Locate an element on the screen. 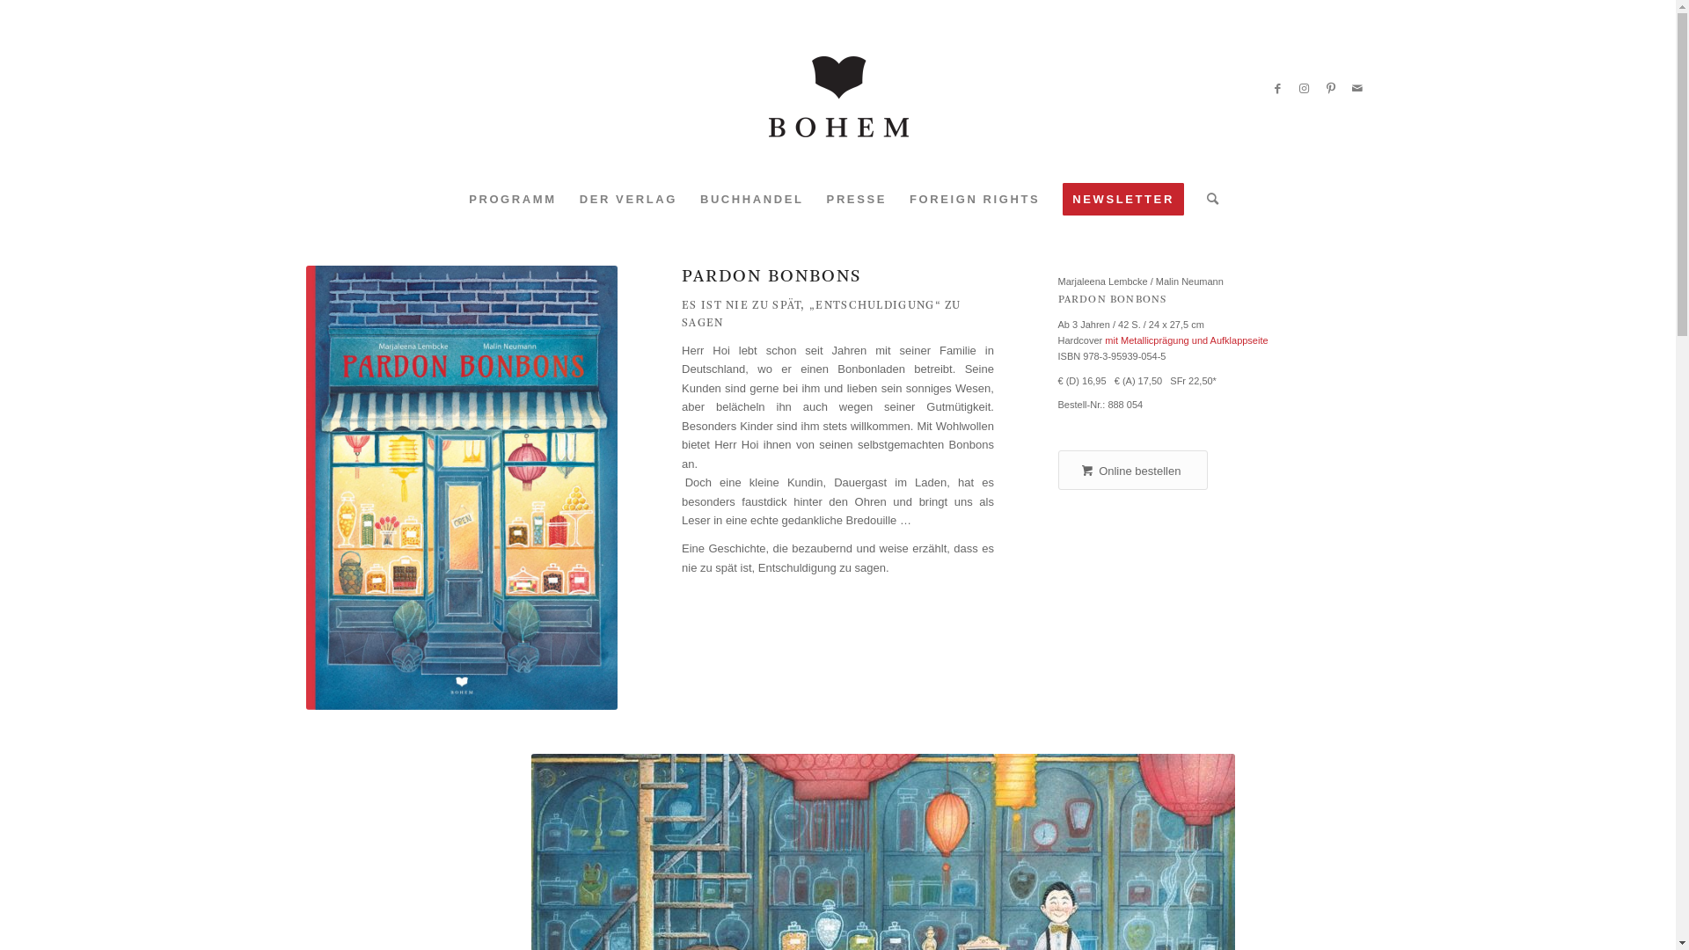 The width and height of the screenshot is (1689, 950). DER VERLAG is located at coordinates (628, 200).